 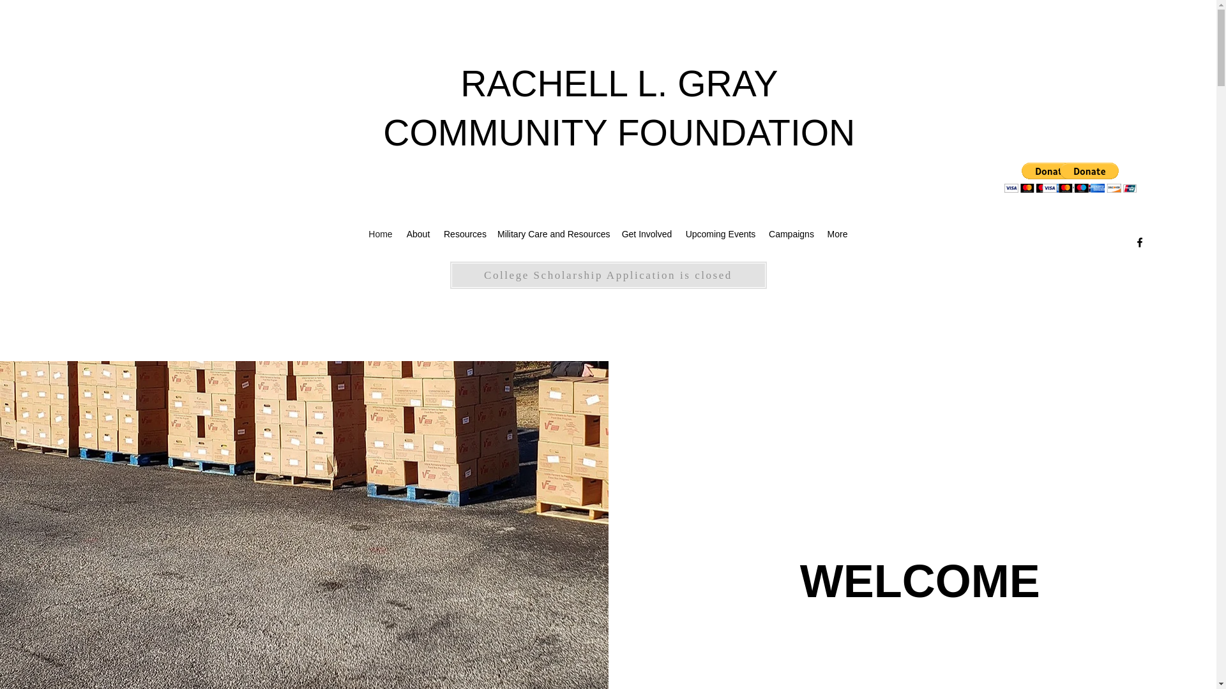 I want to click on Upcoming Events, so click(x=720, y=234).